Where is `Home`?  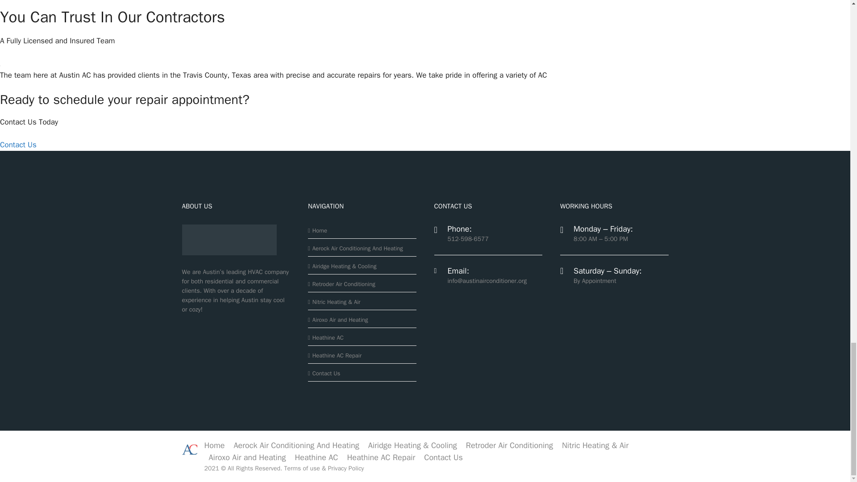 Home is located at coordinates (317, 230).